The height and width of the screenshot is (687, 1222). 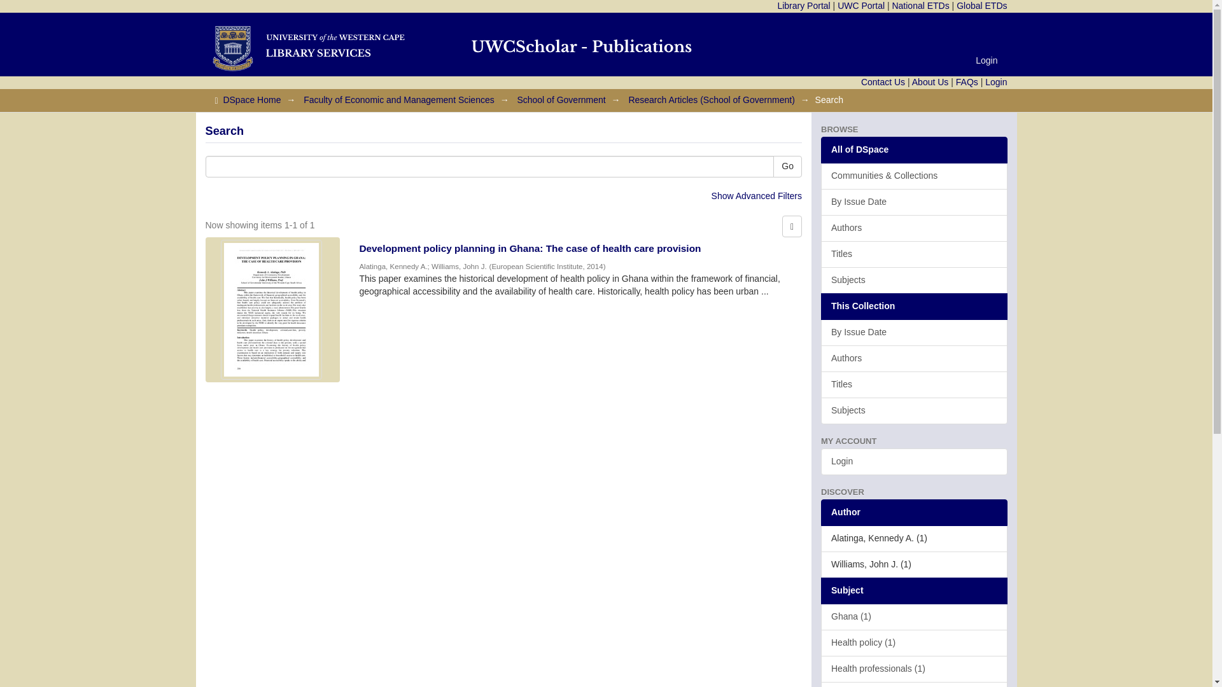 I want to click on Go, so click(x=787, y=167).